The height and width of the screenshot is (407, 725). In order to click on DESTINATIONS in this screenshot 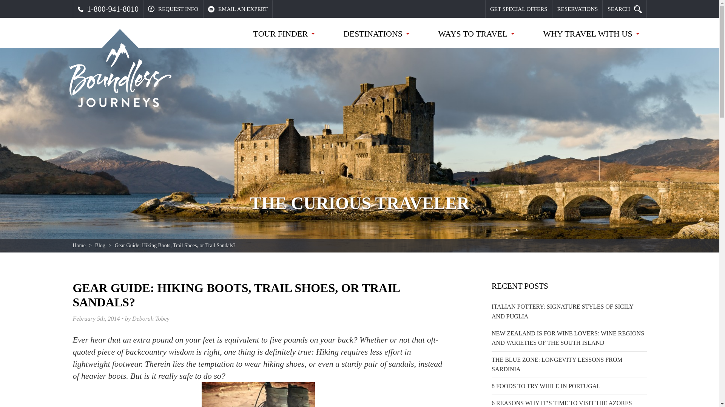, I will do `click(376, 38)`.